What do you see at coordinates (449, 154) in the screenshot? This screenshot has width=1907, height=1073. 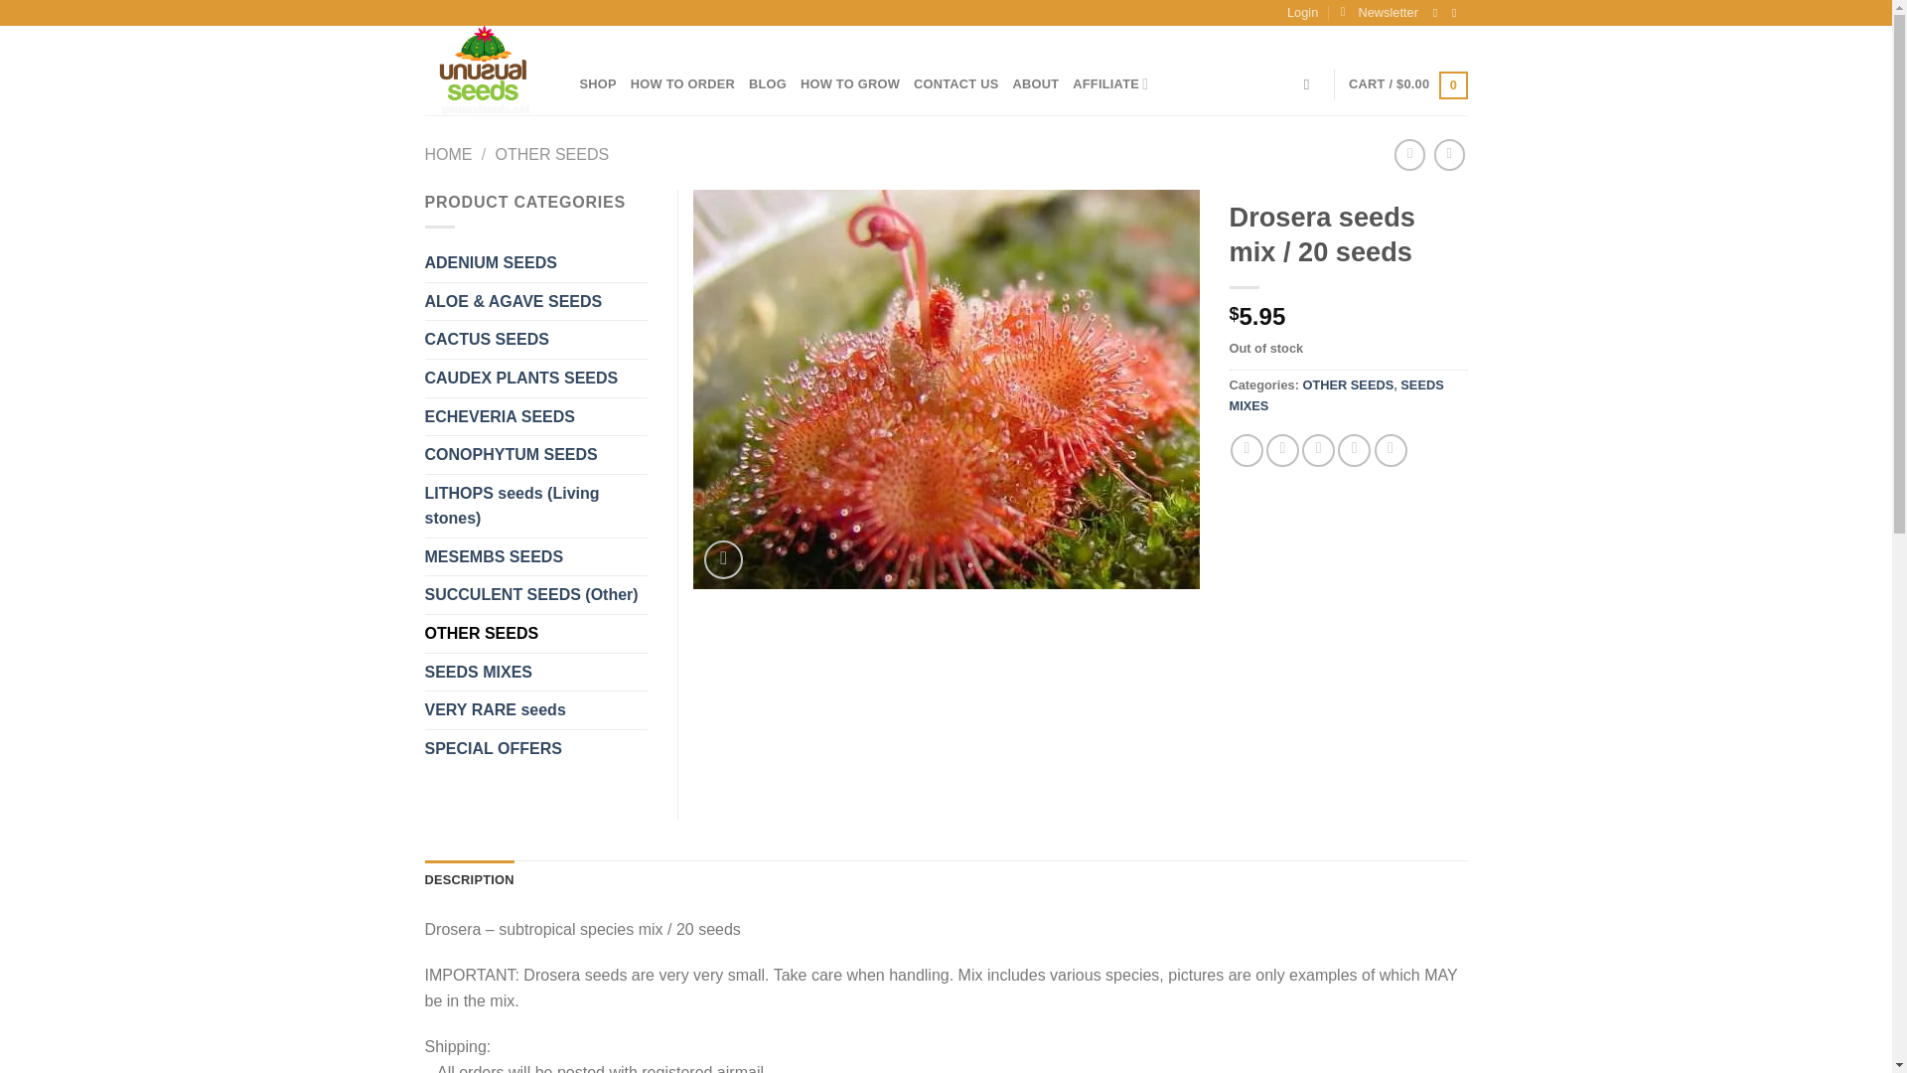 I see `HOME` at bounding box center [449, 154].